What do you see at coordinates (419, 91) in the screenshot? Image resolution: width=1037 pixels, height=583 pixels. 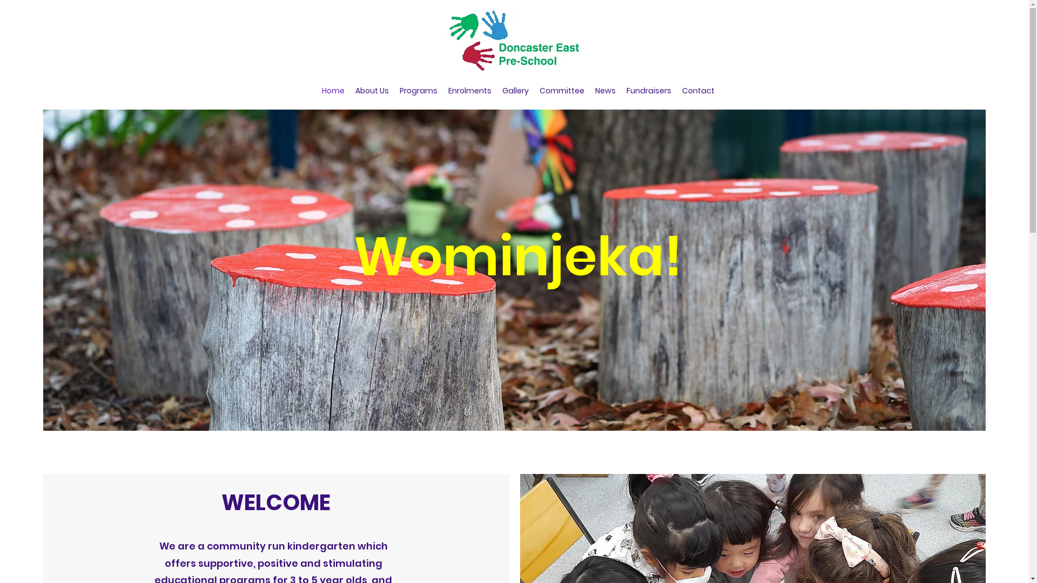 I see `Programs` at bounding box center [419, 91].